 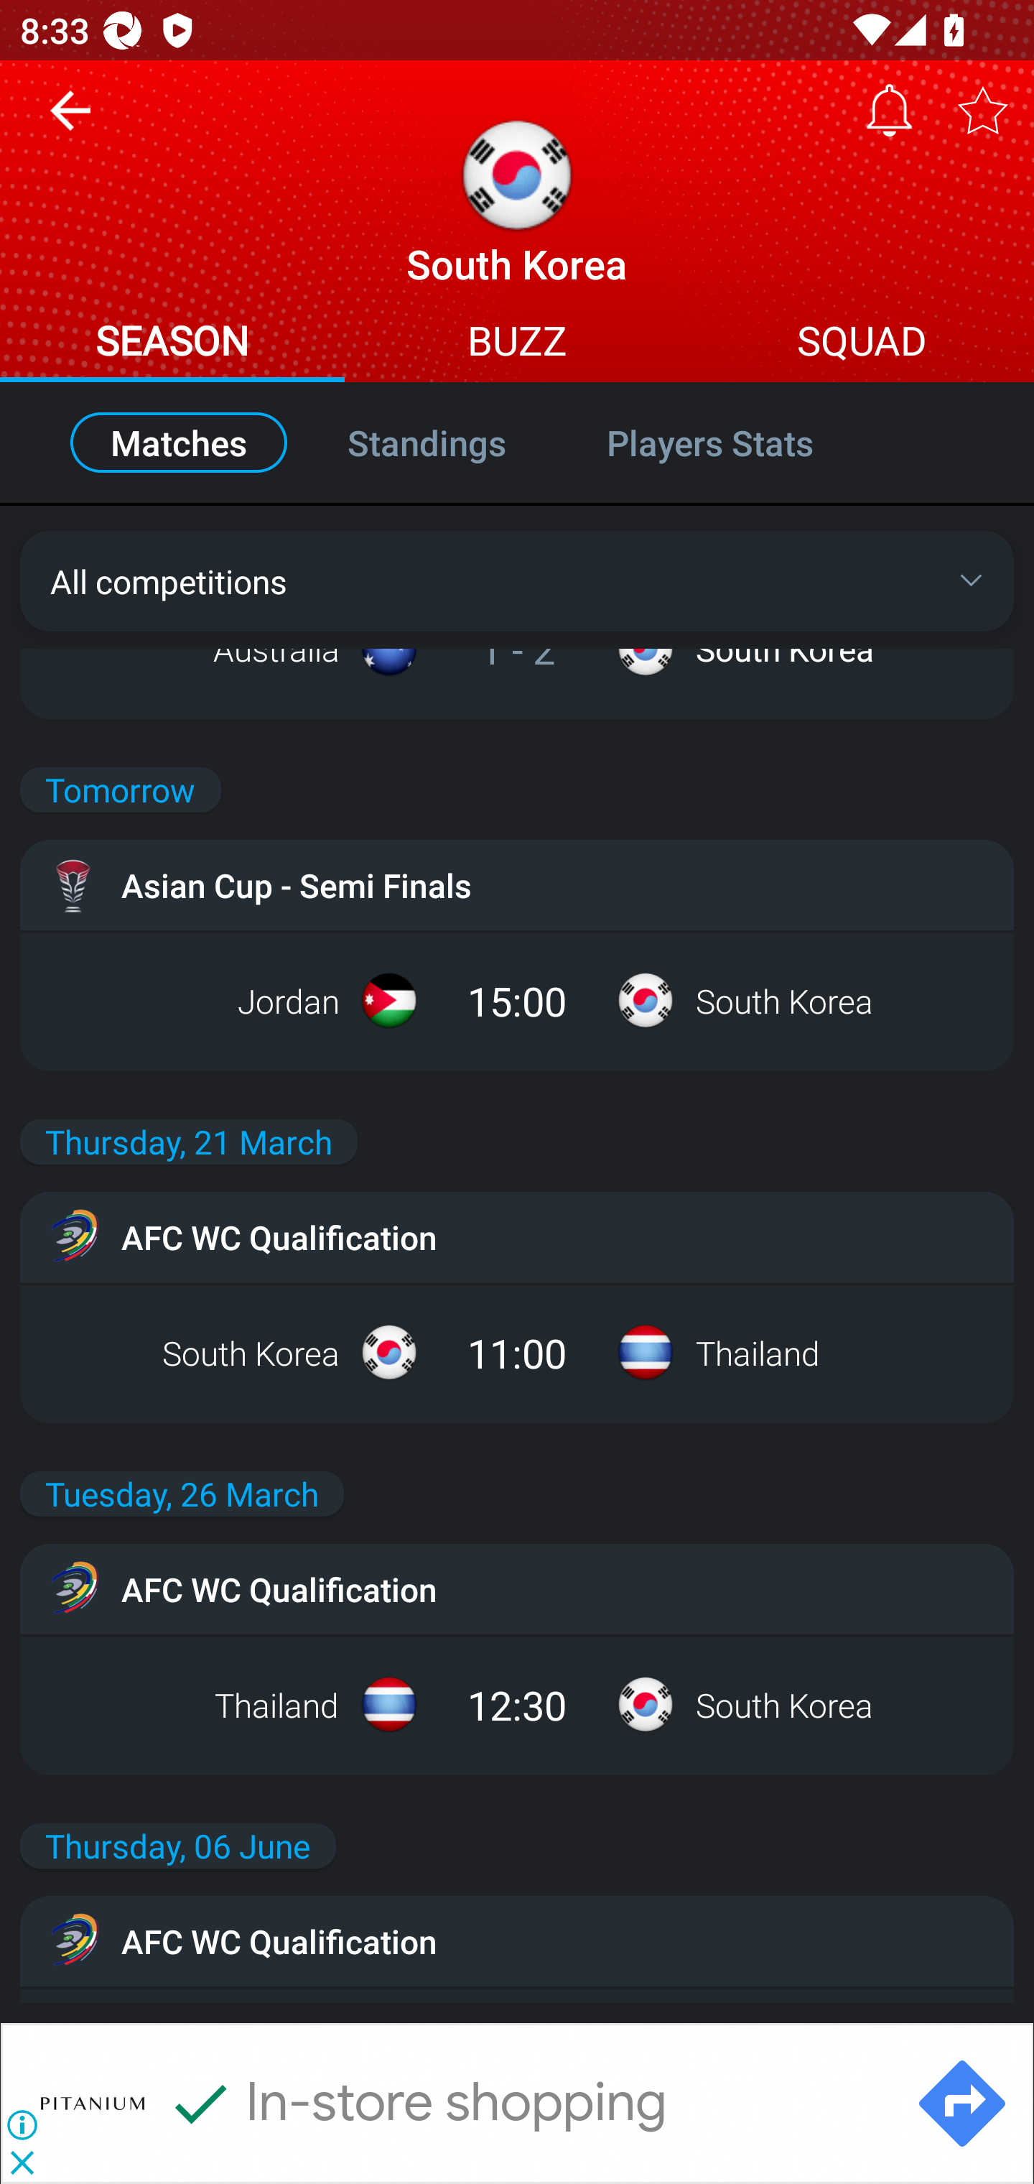 What do you see at coordinates (740, 443) in the screenshot?
I see `Players Stats` at bounding box center [740, 443].